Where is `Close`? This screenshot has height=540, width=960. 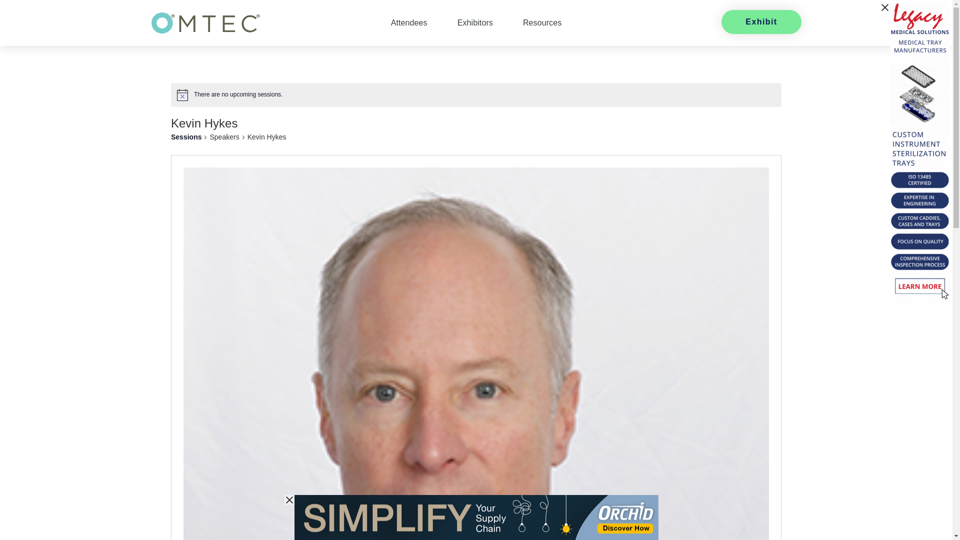
Close is located at coordinates (885, 7).